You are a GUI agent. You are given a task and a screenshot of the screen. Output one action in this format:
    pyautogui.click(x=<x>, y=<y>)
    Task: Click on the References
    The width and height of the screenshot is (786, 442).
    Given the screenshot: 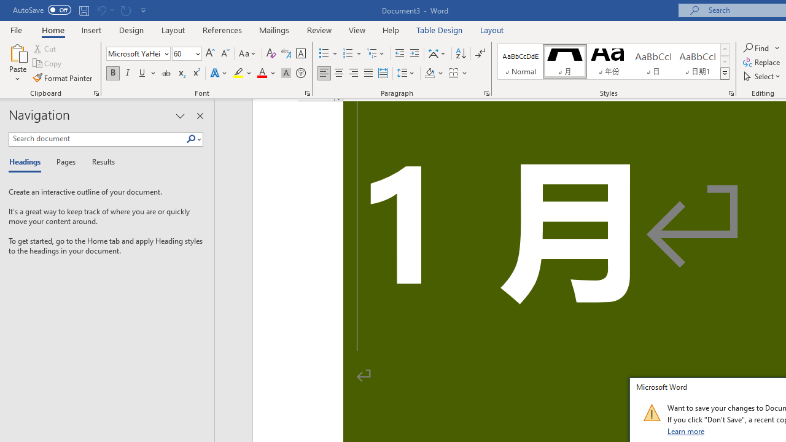 What is the action you would take?
    pyautogui.click(x=222, y=29)
    